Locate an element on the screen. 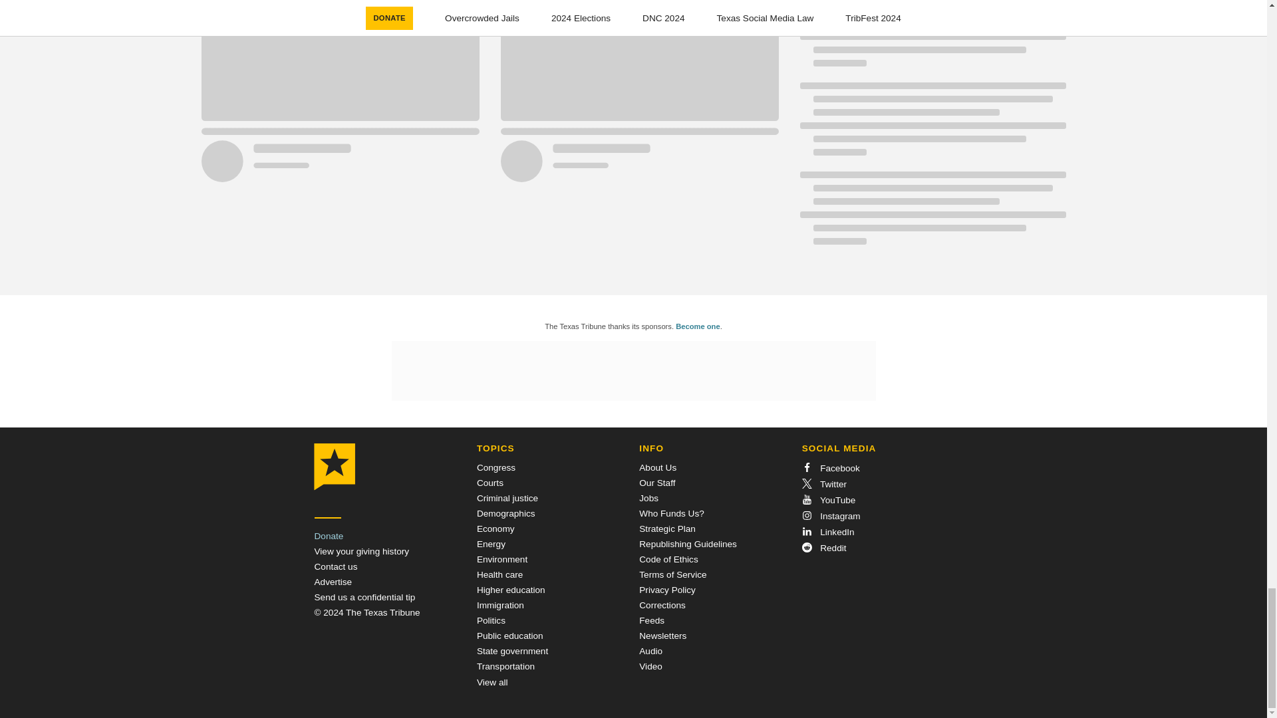  Feeds is located at coordinates (652, 620).